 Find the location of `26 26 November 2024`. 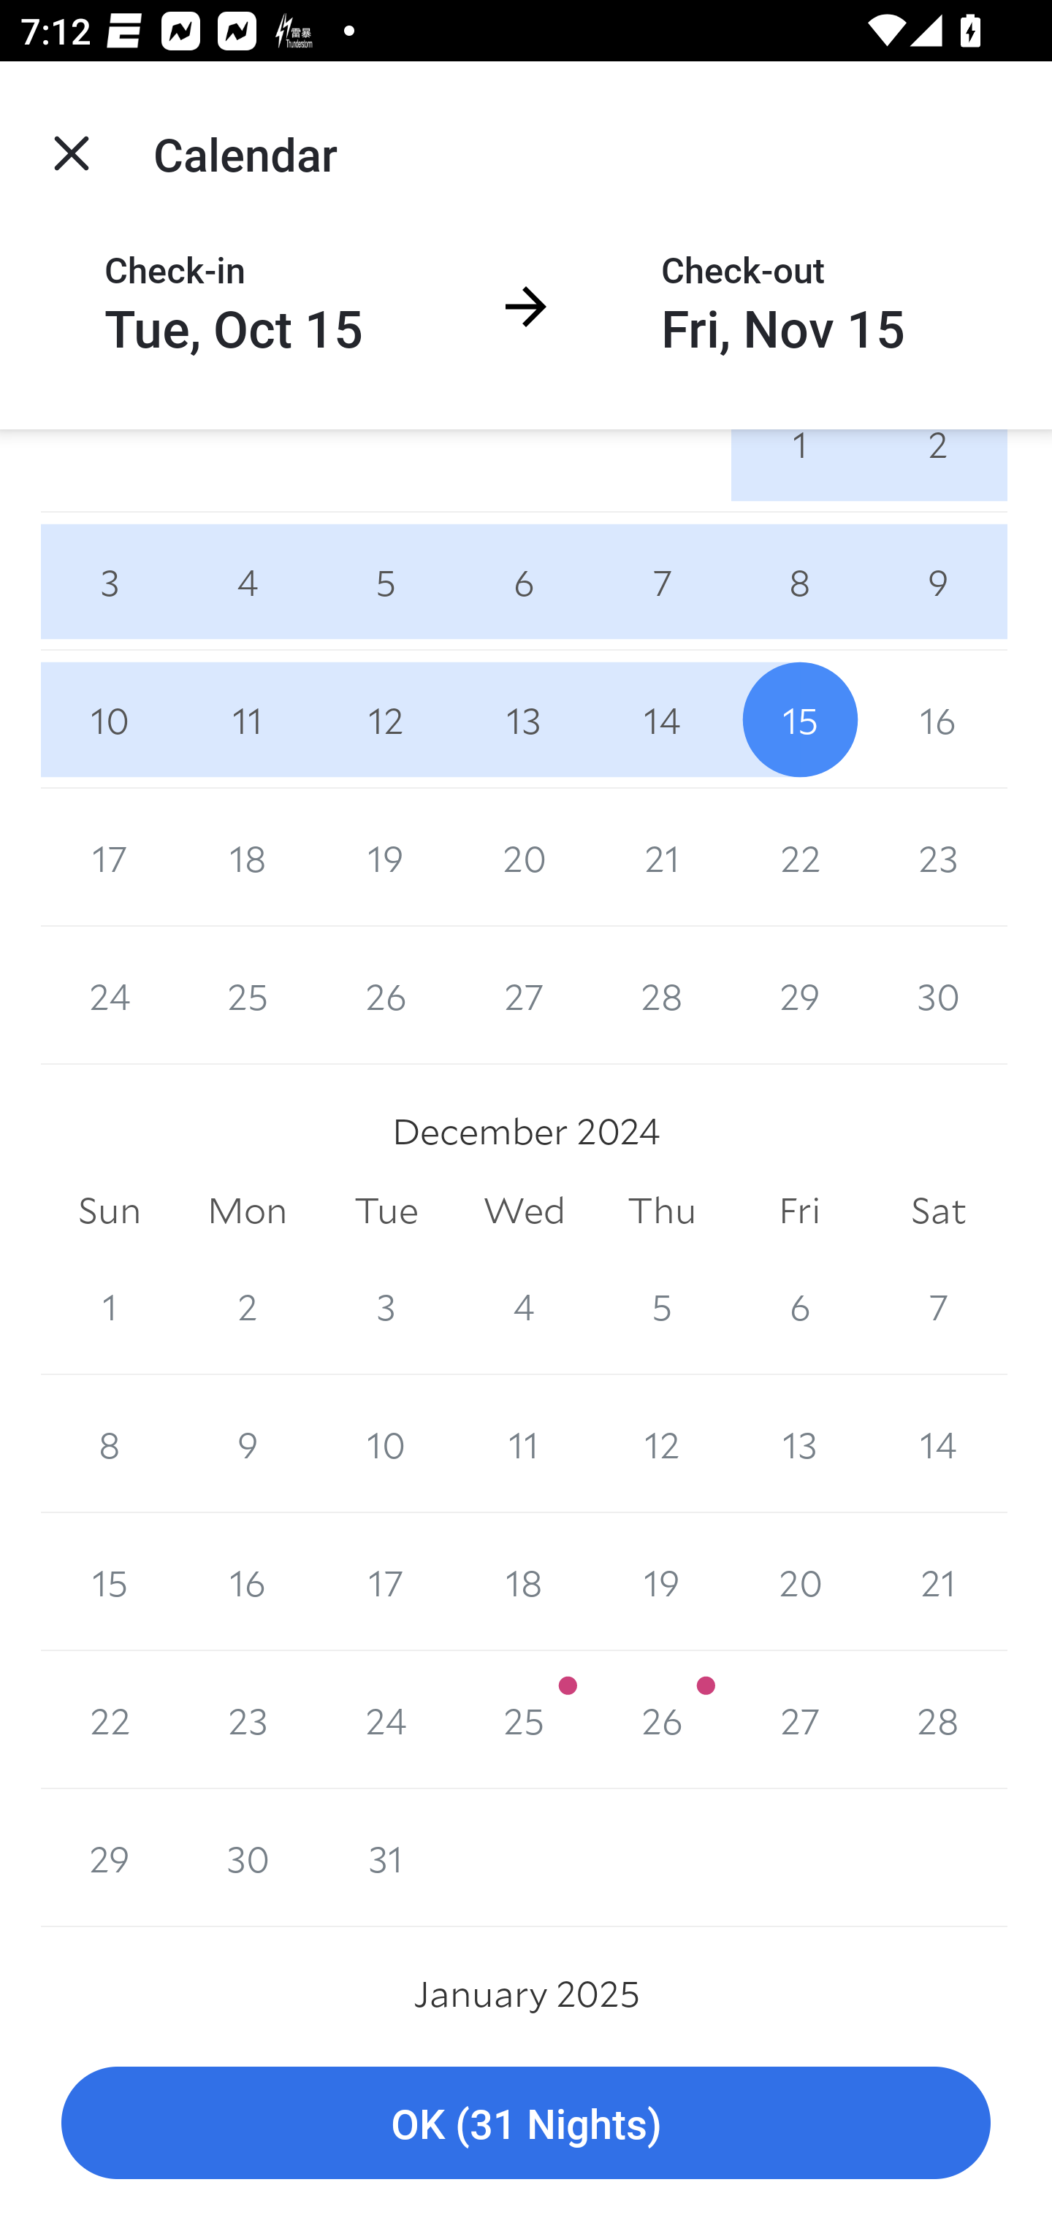

26 26 November 2024 is located at coordinates (386, 995).